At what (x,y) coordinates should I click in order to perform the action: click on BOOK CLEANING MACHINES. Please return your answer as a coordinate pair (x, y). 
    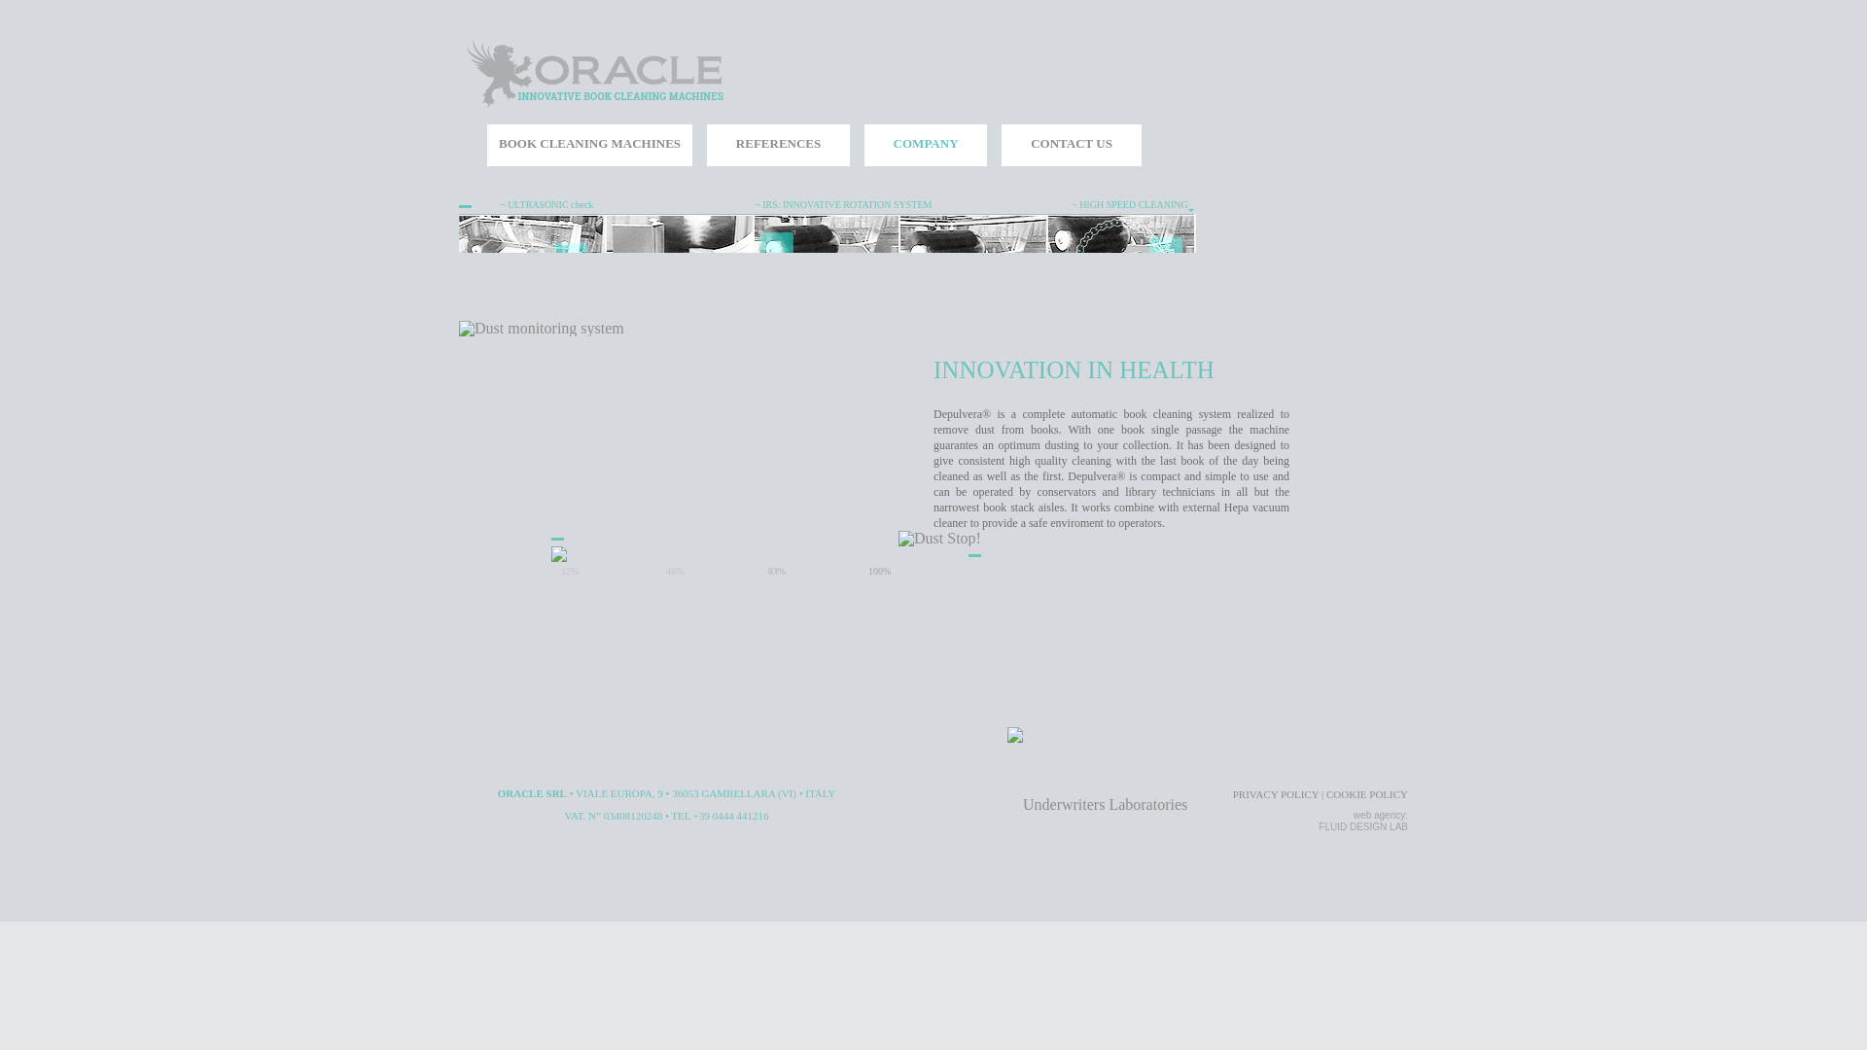
    Looking at the image, I should click on (589, 145).